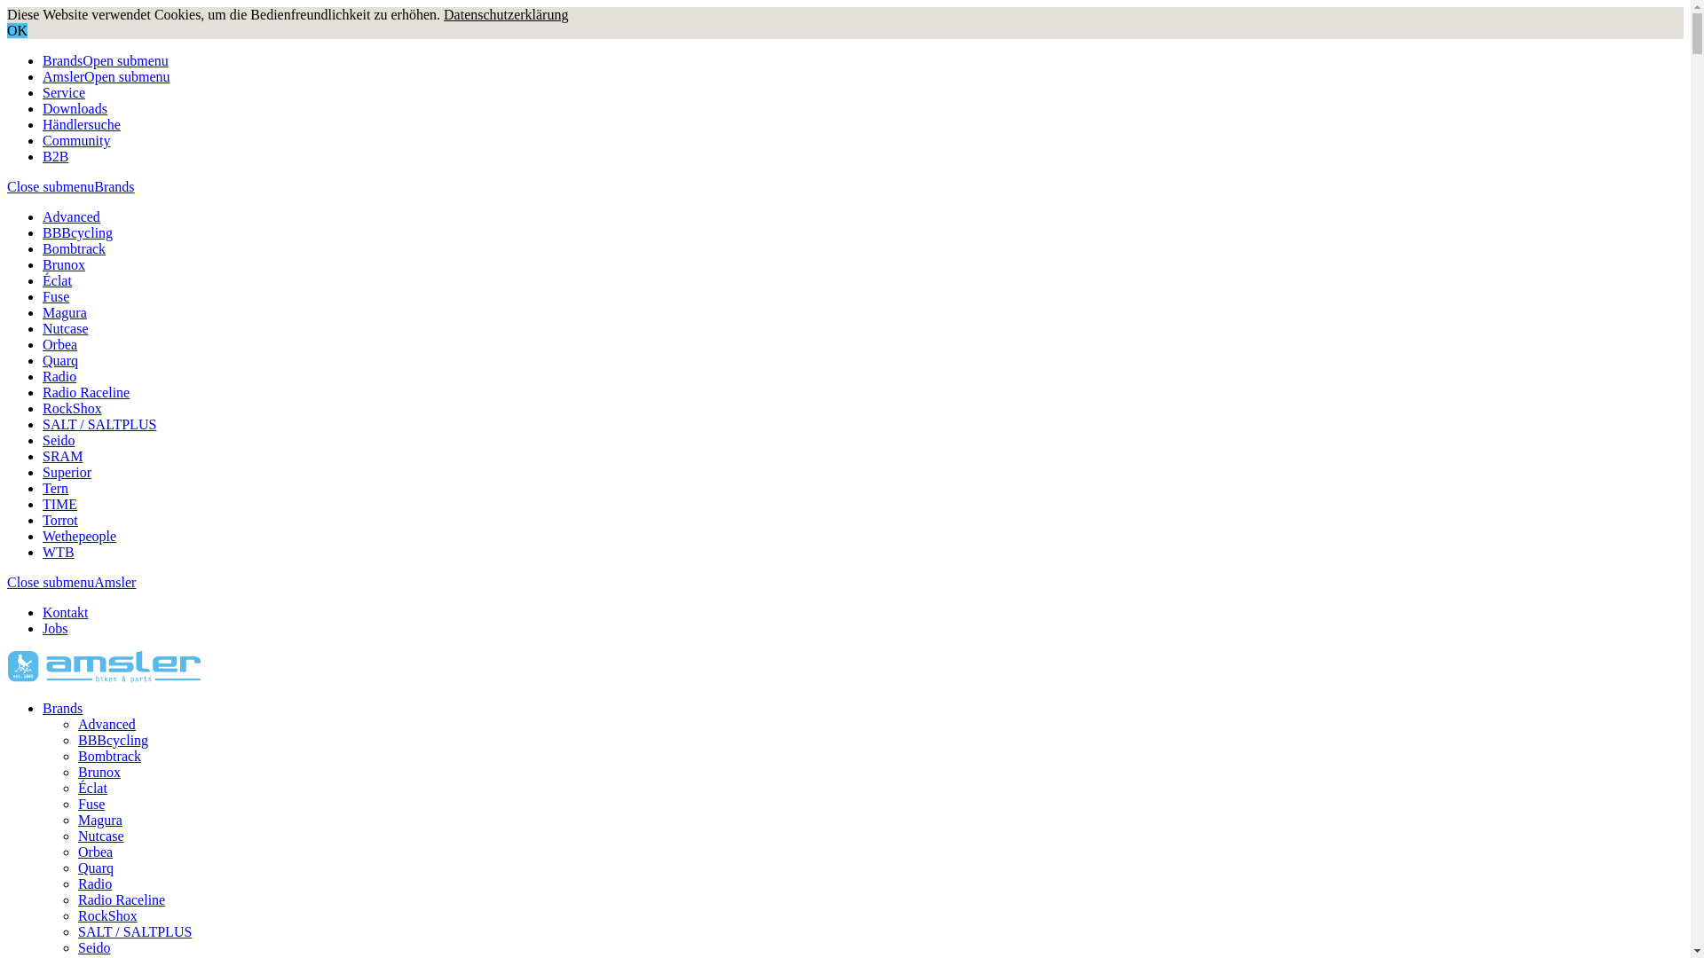  I want to click on Service, so click(64, 92).